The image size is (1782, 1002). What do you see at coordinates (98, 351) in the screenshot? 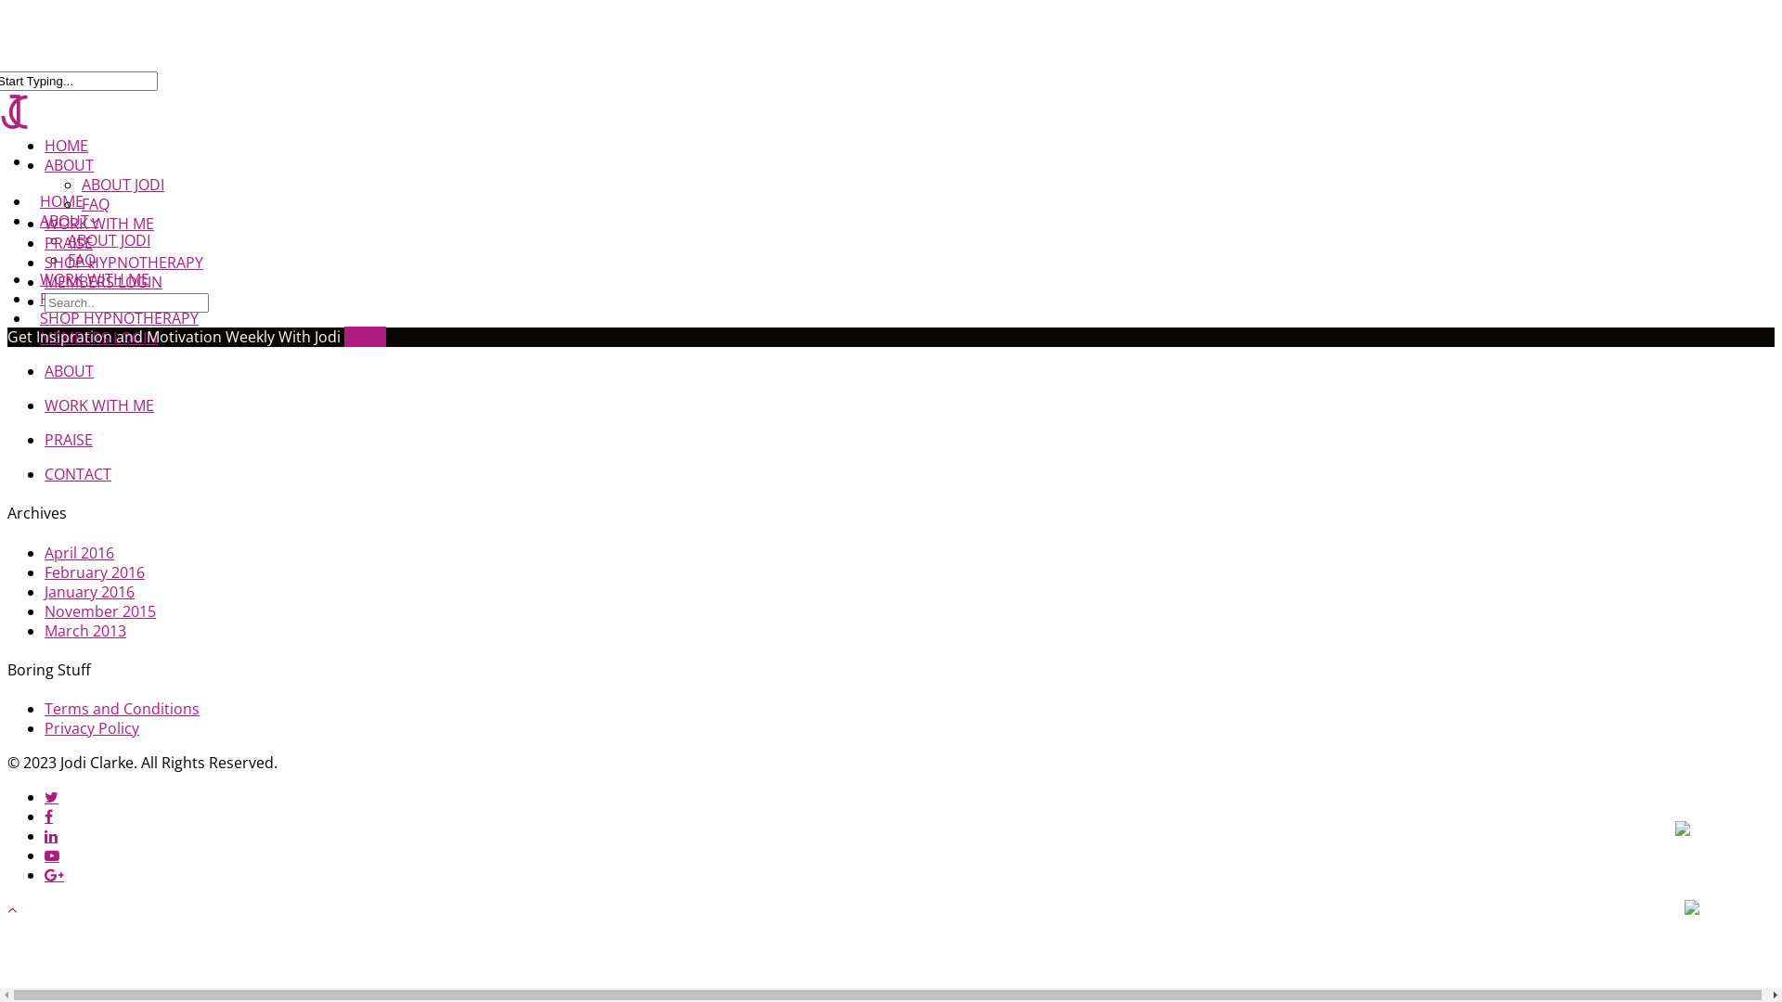
I see `MEMBERS LOGIN` at bounding box center [98, 351].